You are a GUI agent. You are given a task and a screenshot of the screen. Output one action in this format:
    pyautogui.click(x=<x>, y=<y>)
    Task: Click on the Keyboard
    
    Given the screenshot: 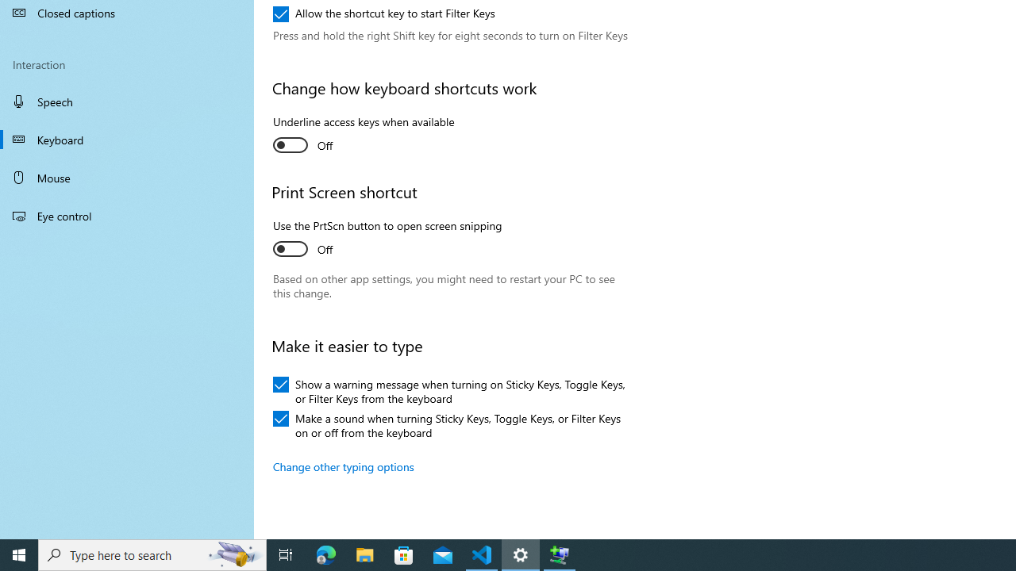 What is the action you would take?
    pyautogui.click(x=127, y=140)
    